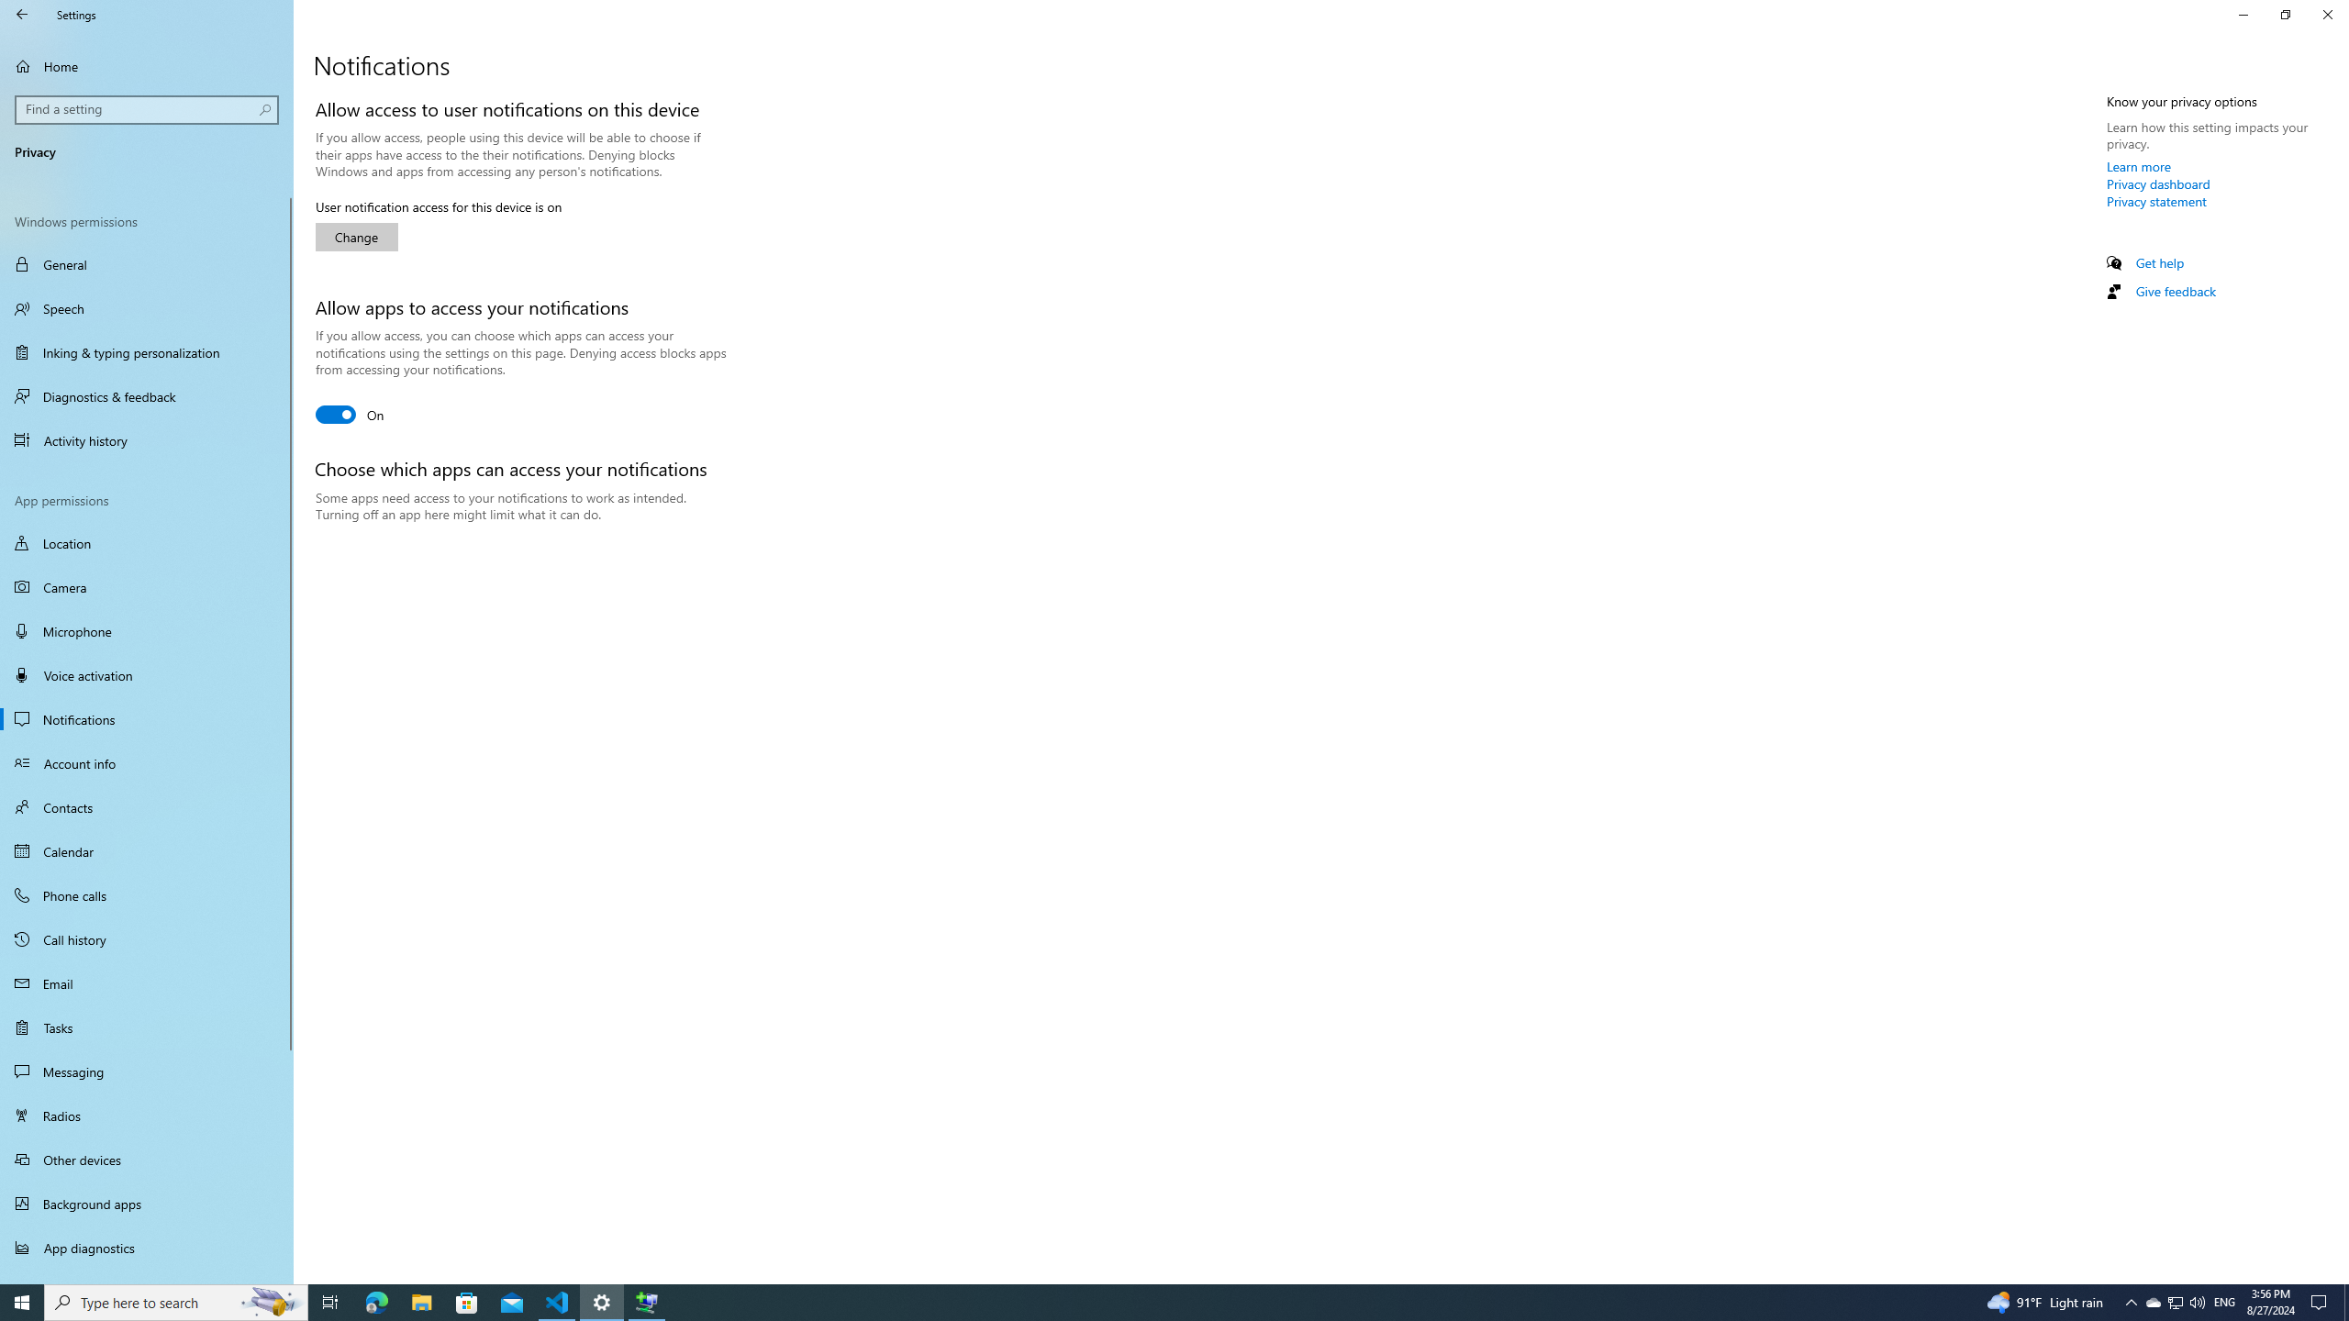  Describe the element at coordinates (147, 1204) in the screenshot. I see `Background apps` at that location.